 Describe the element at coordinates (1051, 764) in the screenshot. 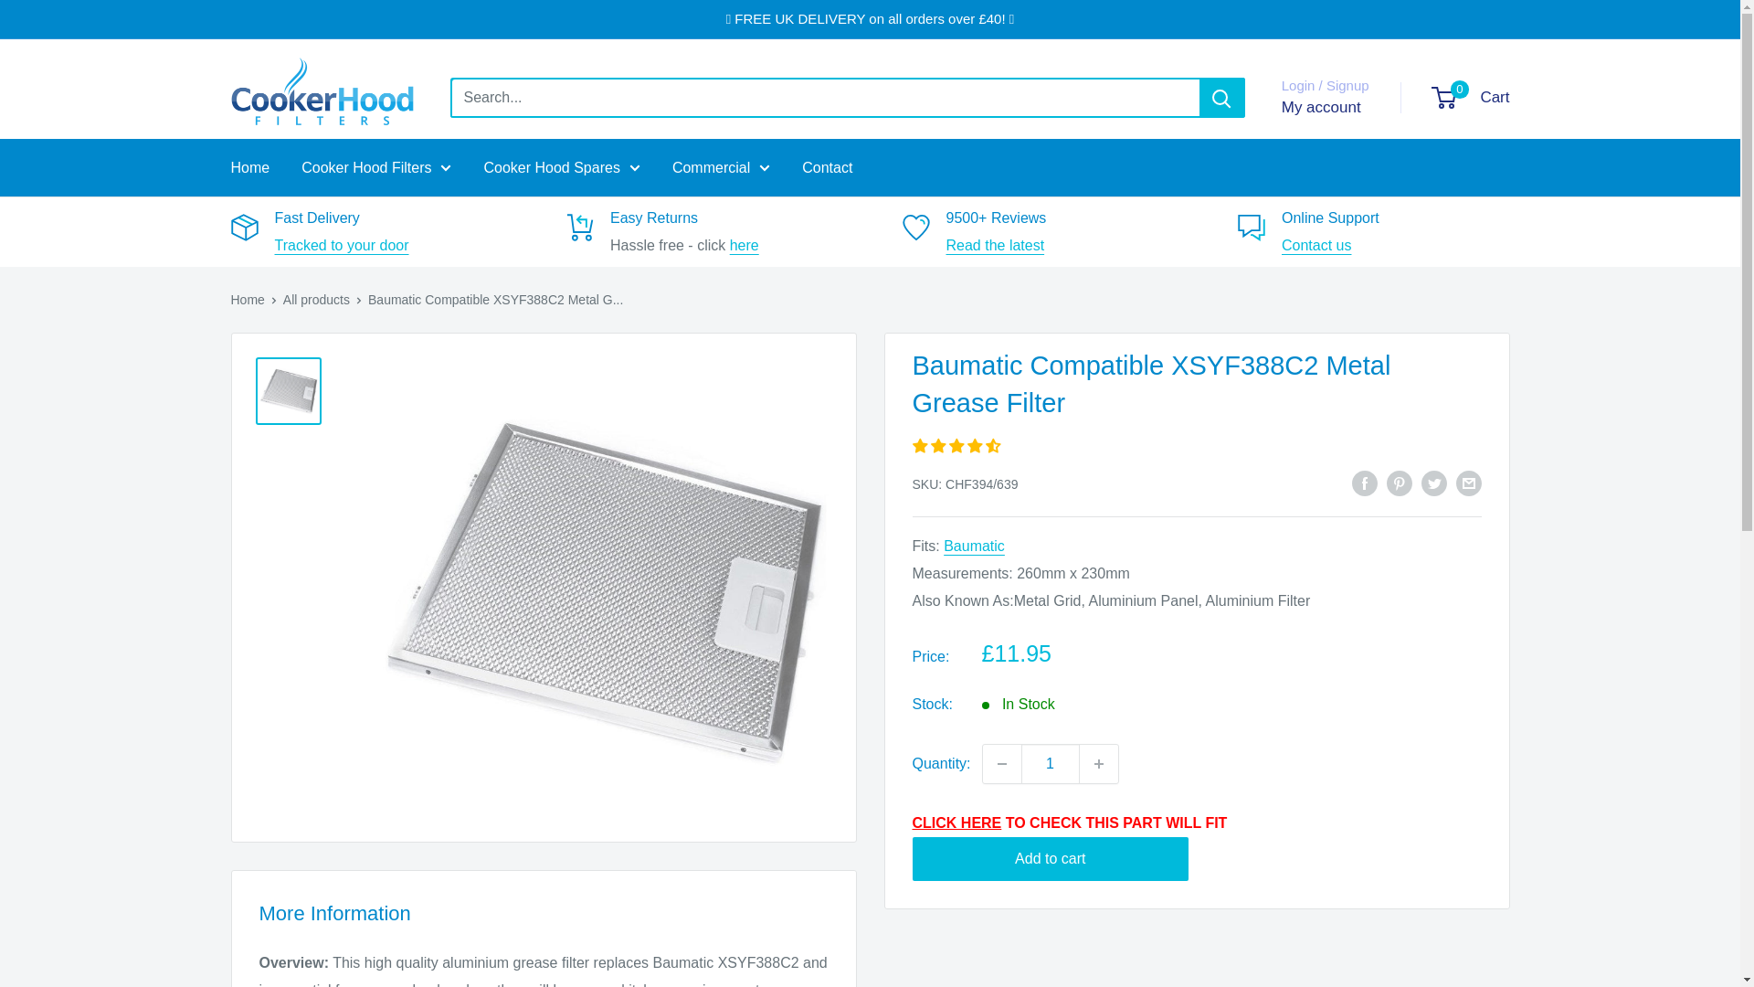

I see `1` at that location.